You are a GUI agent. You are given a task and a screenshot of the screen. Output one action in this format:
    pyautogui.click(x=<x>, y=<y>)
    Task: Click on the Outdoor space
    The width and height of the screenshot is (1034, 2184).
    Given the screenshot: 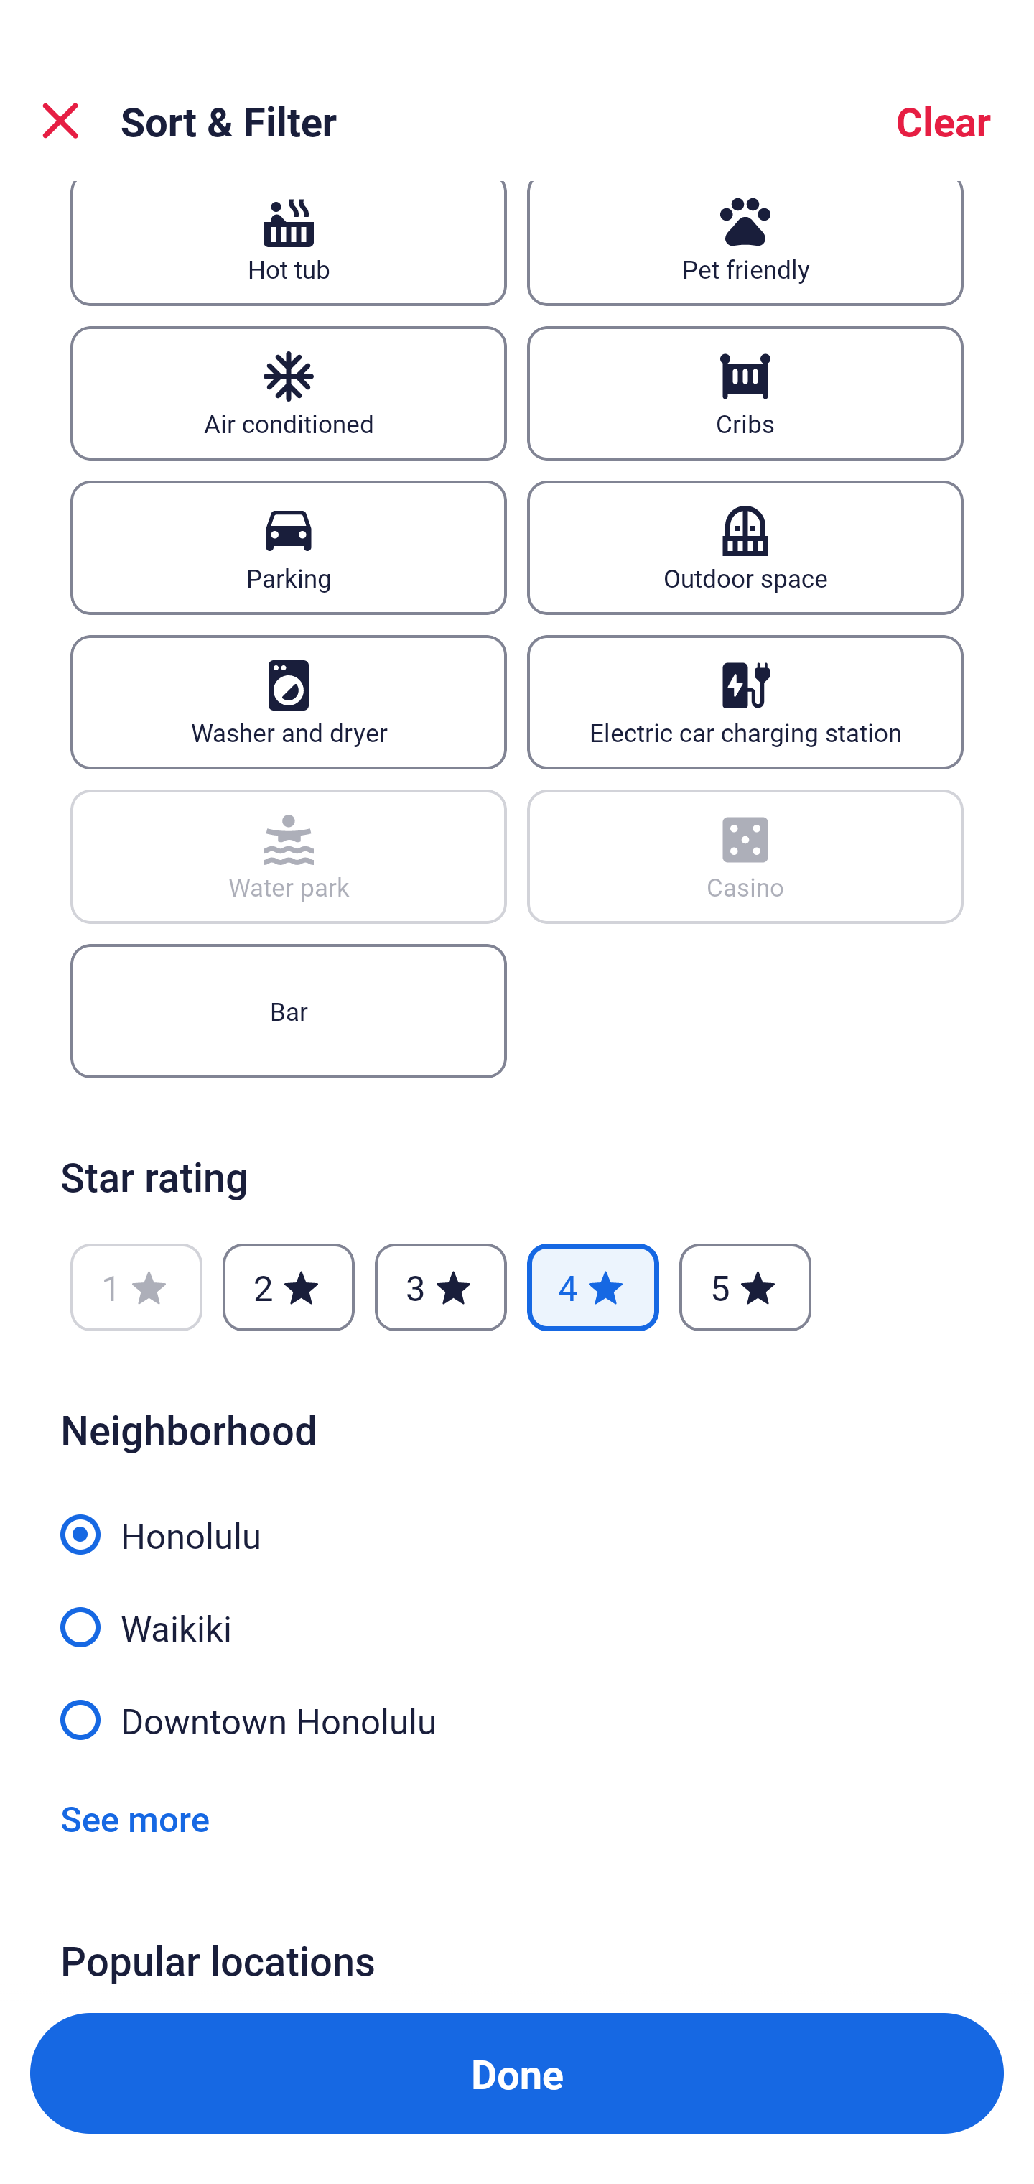 What is the action you would take?
    pyautogui.click(x=745, y=547)
    